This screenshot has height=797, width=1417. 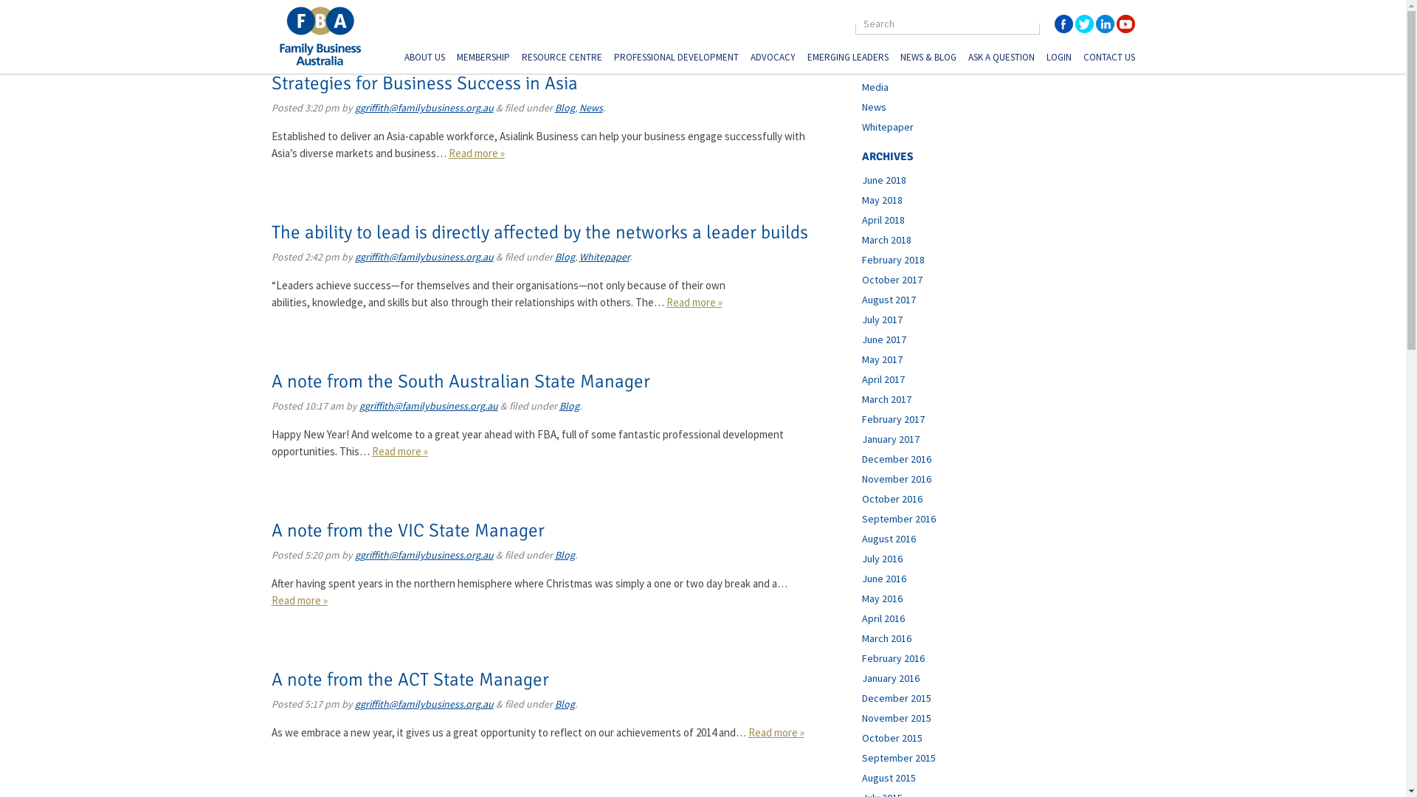 I want to click on November 2015, so click(x=897, y=718).